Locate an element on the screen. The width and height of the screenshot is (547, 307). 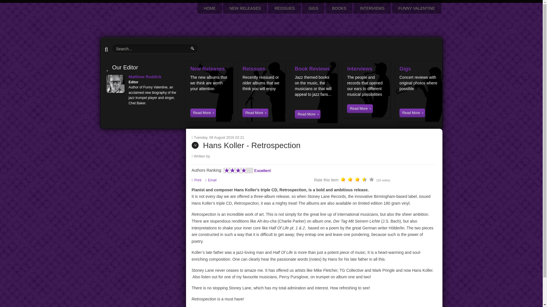
2 is located at coordinates (347, 180).